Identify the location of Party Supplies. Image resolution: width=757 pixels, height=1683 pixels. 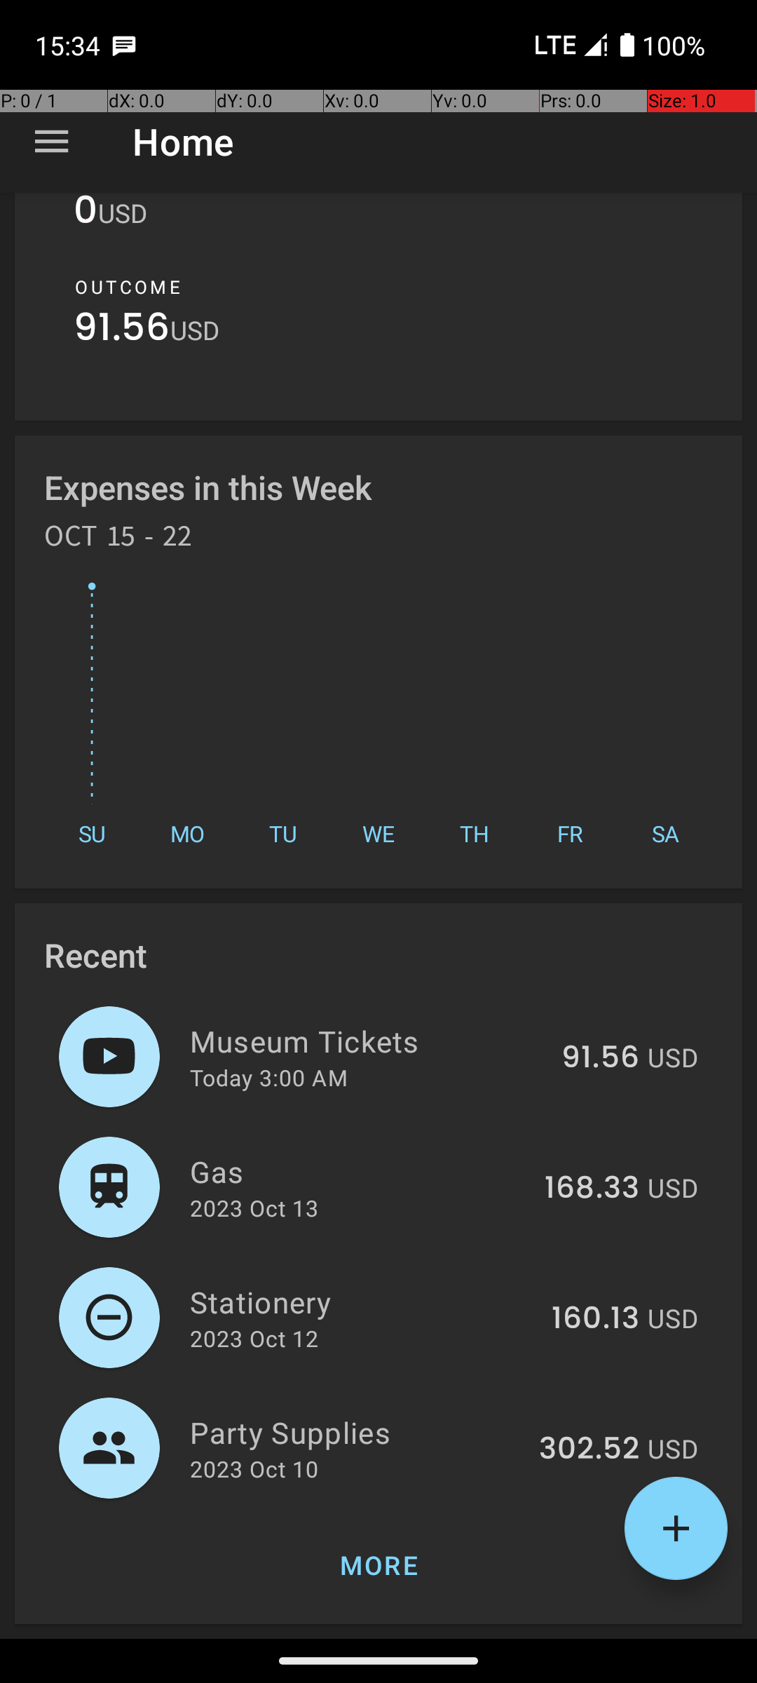
(356, 1432).